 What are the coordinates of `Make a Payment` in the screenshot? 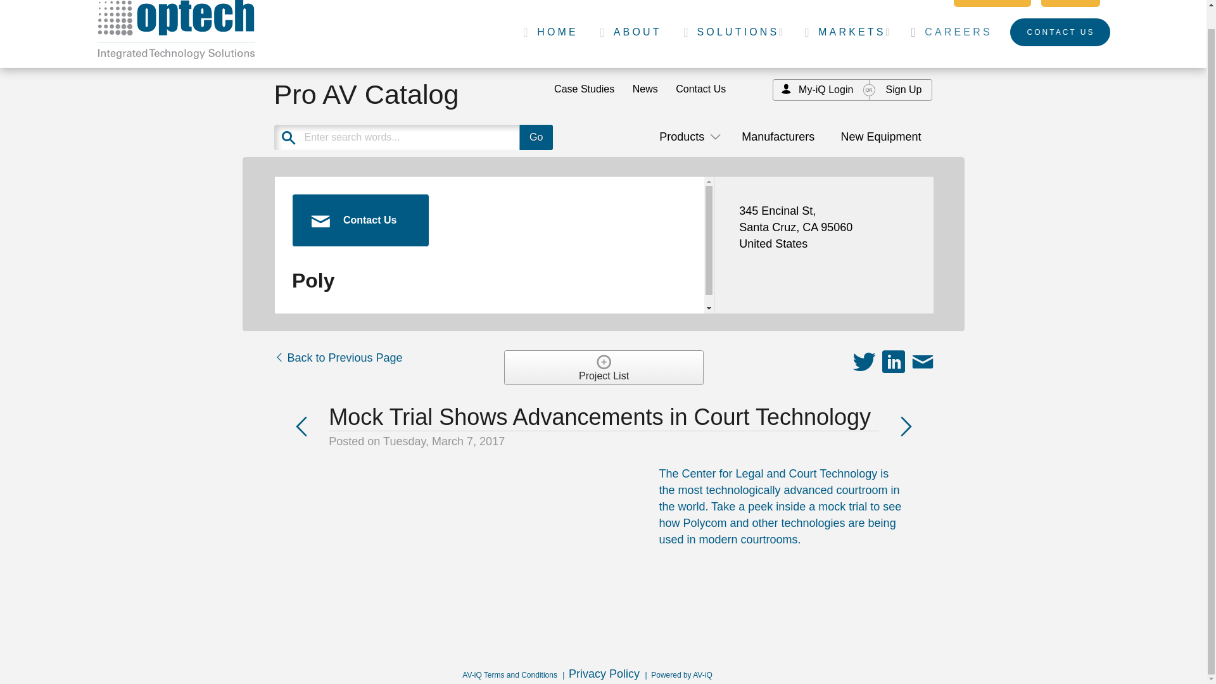 It's located at (666, 3).